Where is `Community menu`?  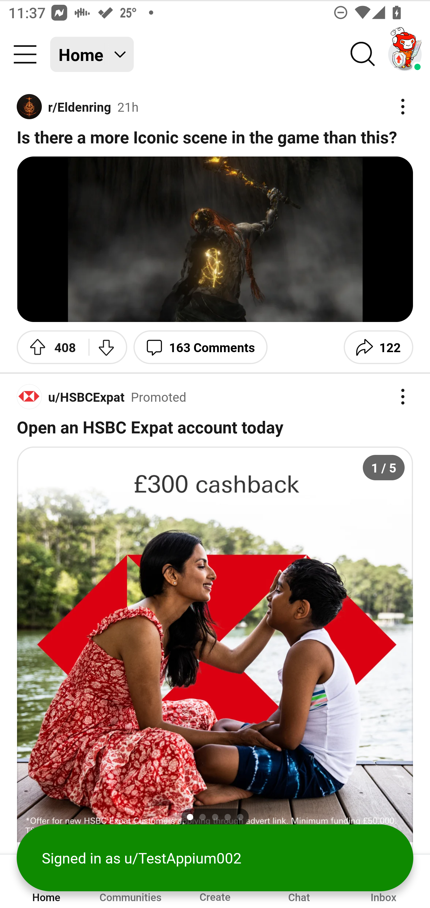 Community menu is located at coordinates (25, 54).